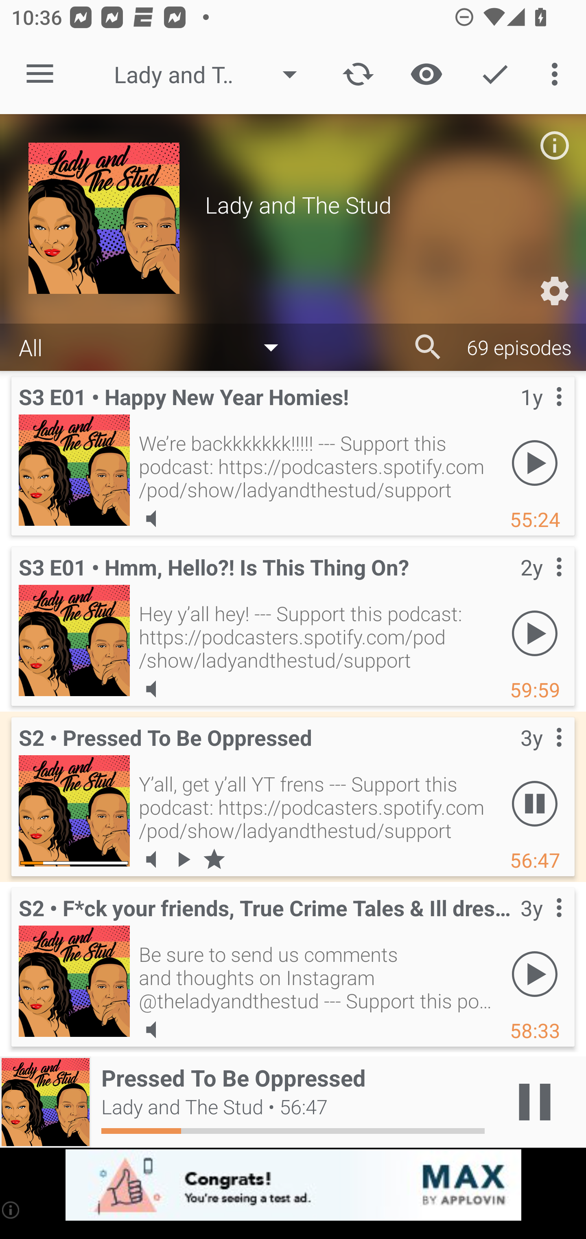 Image resolution: width=586 pixels, height=1239 pixels. I want to click on All, so click(156, 346).